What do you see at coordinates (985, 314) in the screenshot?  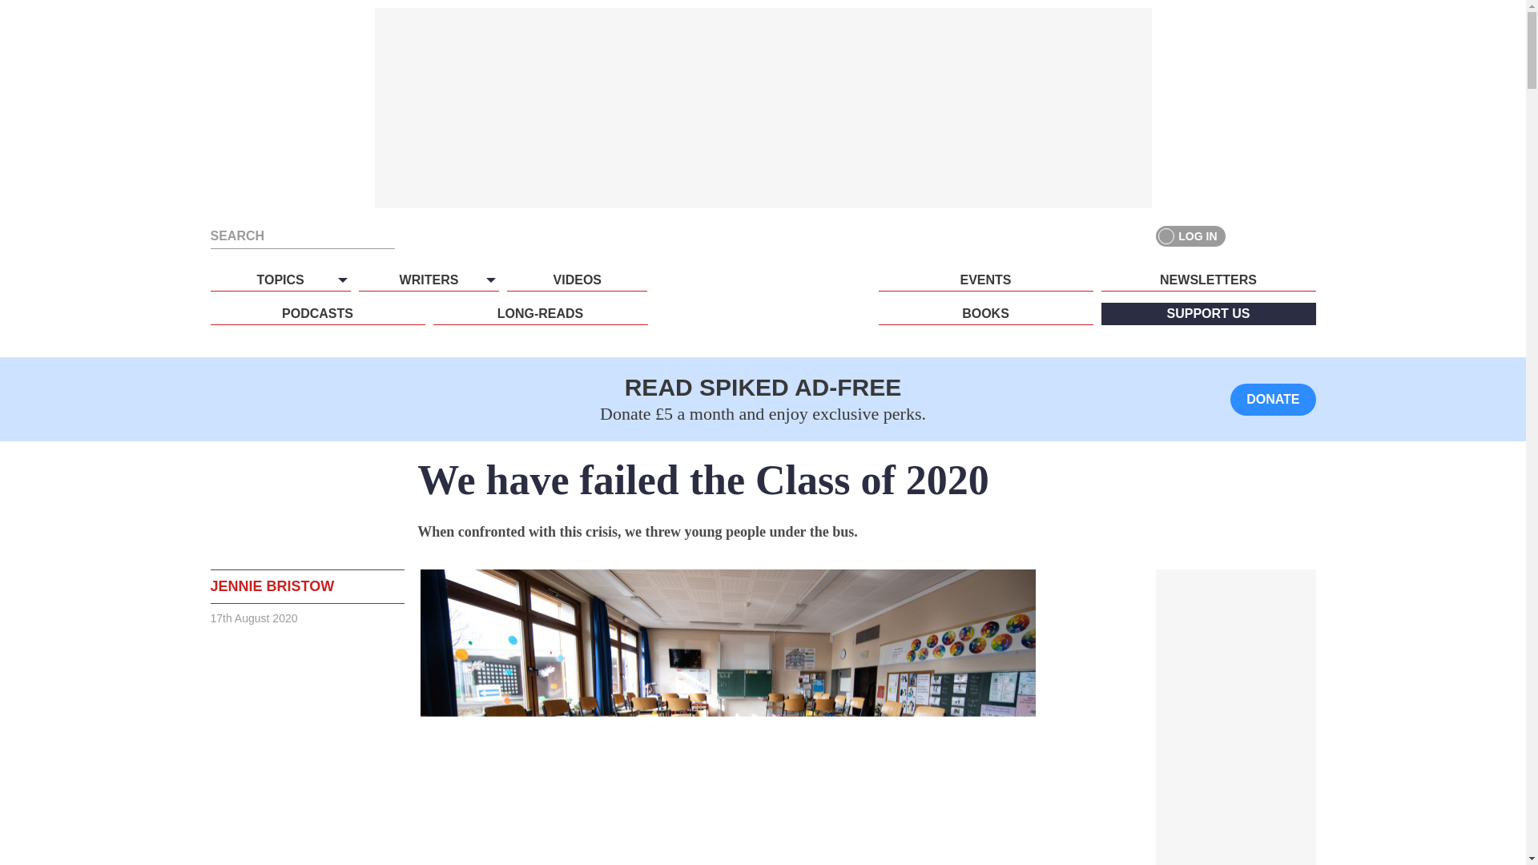 I see `BOOKS` at bounding box center [985, 314].